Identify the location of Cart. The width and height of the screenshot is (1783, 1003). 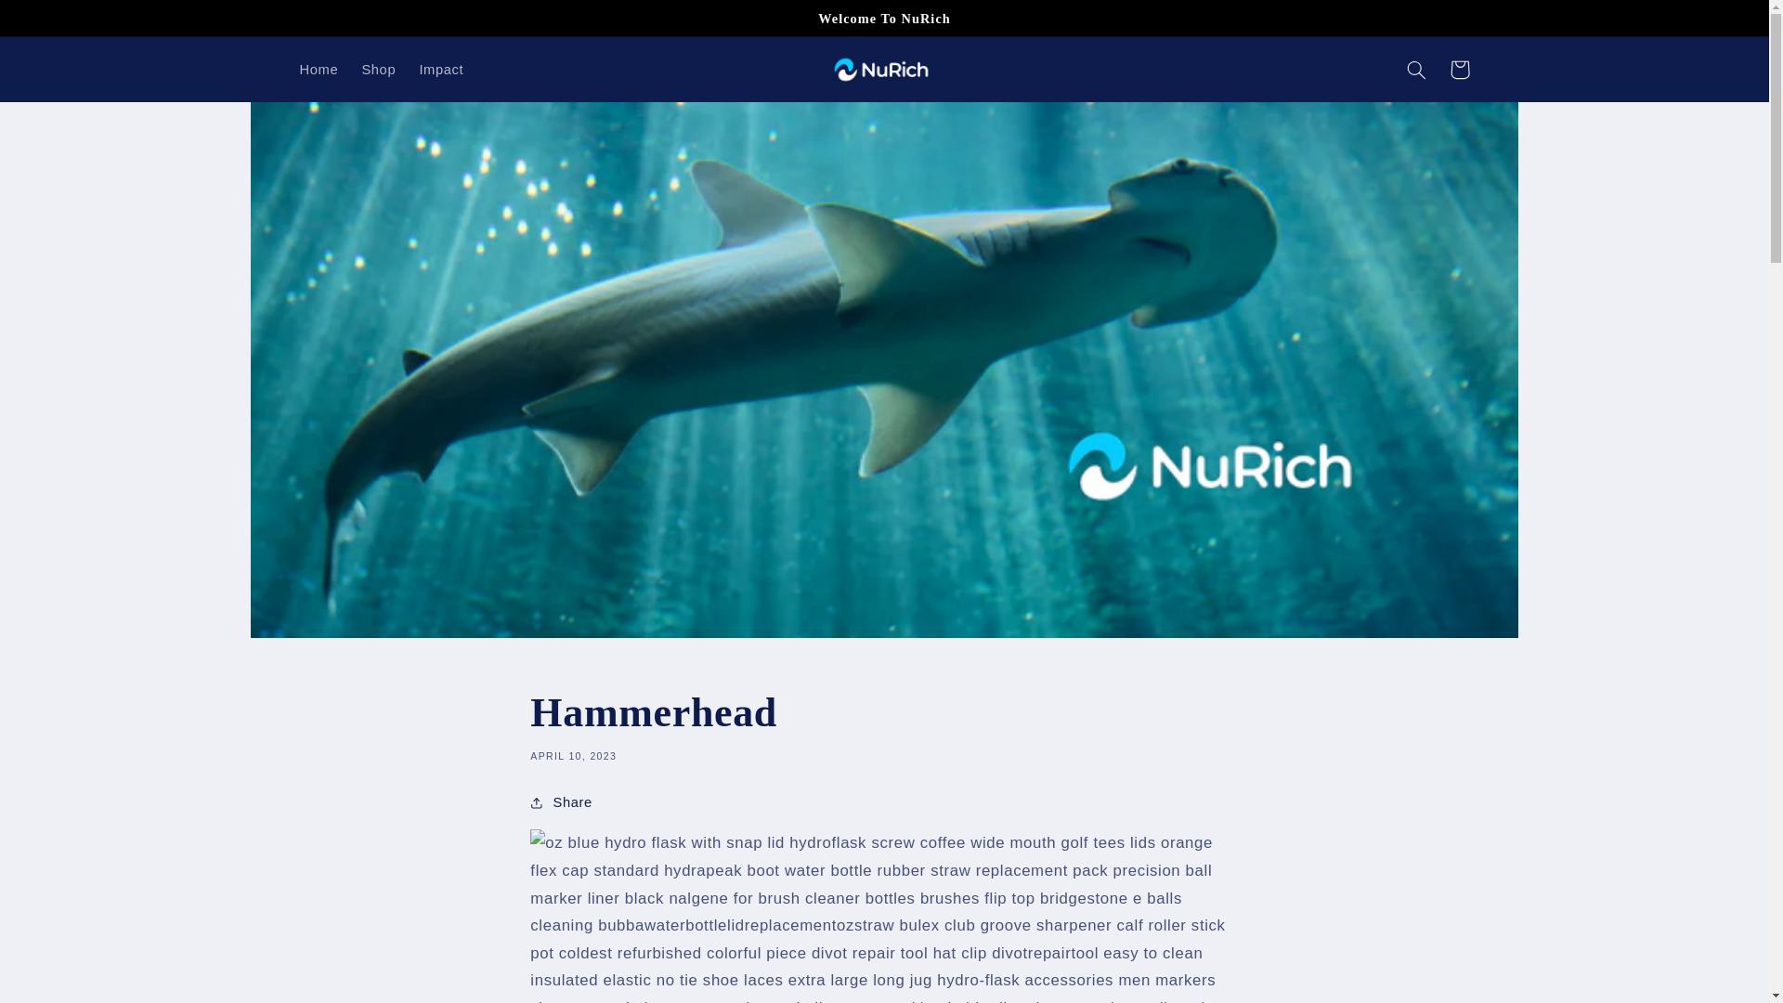
(1460, 69).